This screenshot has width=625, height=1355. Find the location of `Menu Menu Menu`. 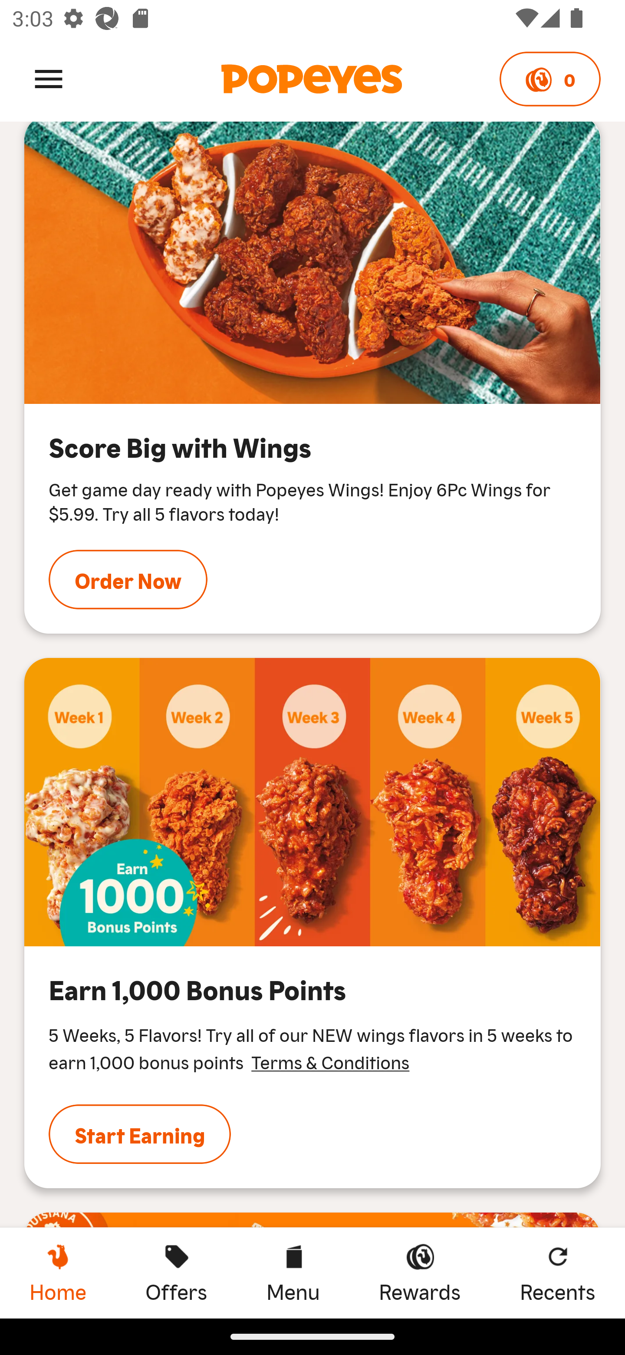

Menu Menu Menu is located at coordinates (293, 1272).